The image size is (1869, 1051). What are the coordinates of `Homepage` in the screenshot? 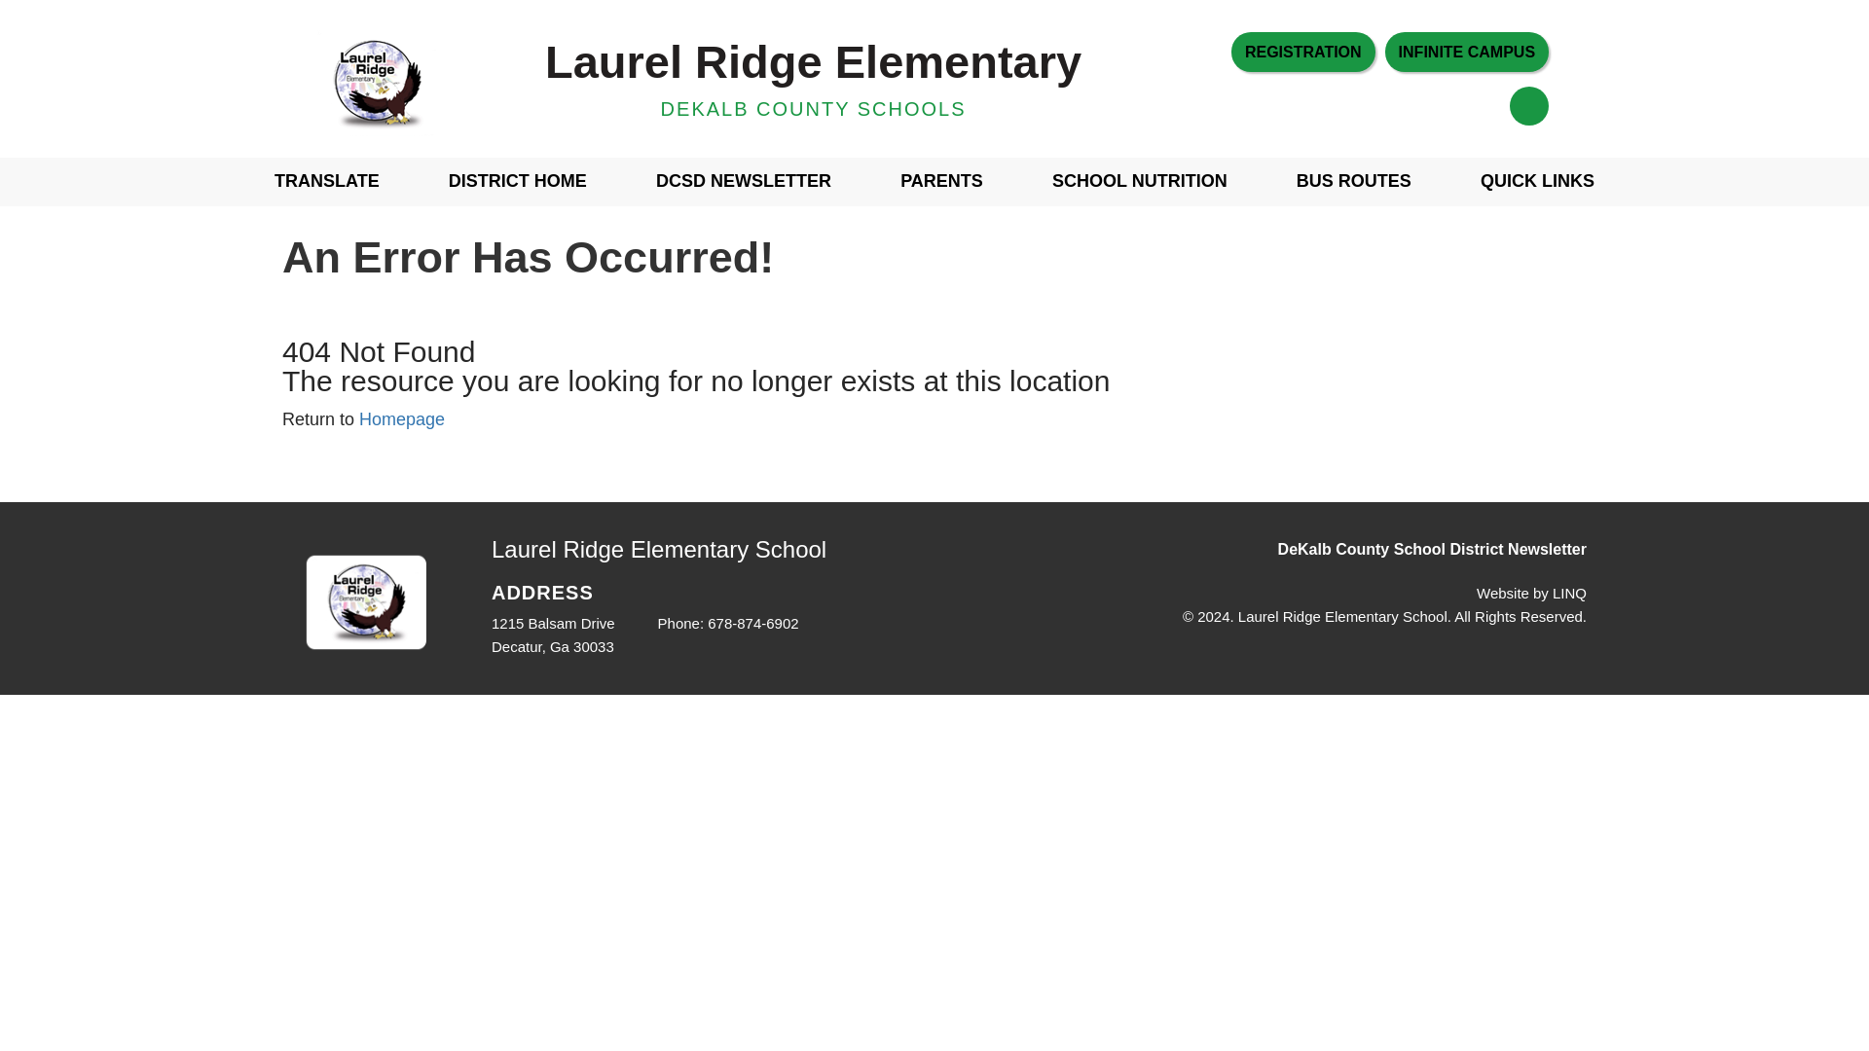 It's located at (401, 418).